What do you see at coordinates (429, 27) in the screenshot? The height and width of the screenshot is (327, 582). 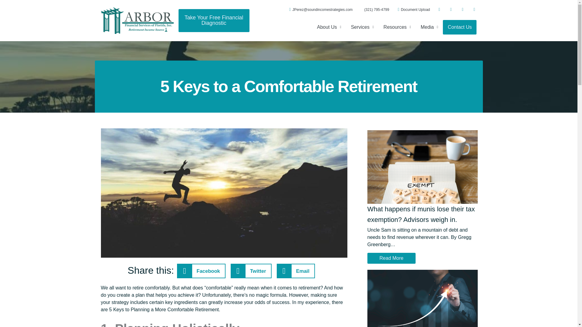 I see `Media` at bounding box center [429, 27].